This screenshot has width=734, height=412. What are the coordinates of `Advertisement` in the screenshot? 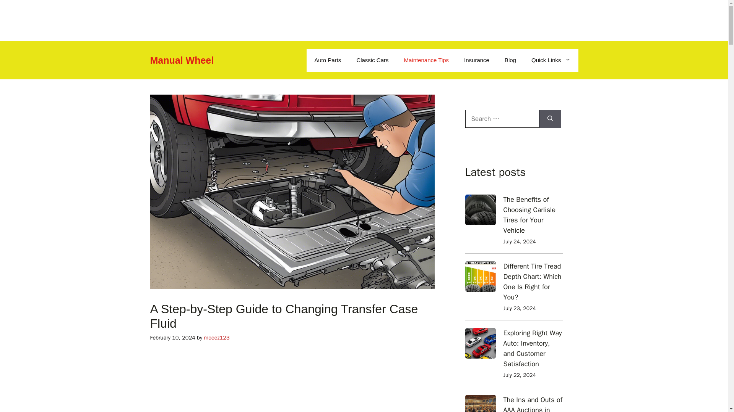 It's located at (292, 383).